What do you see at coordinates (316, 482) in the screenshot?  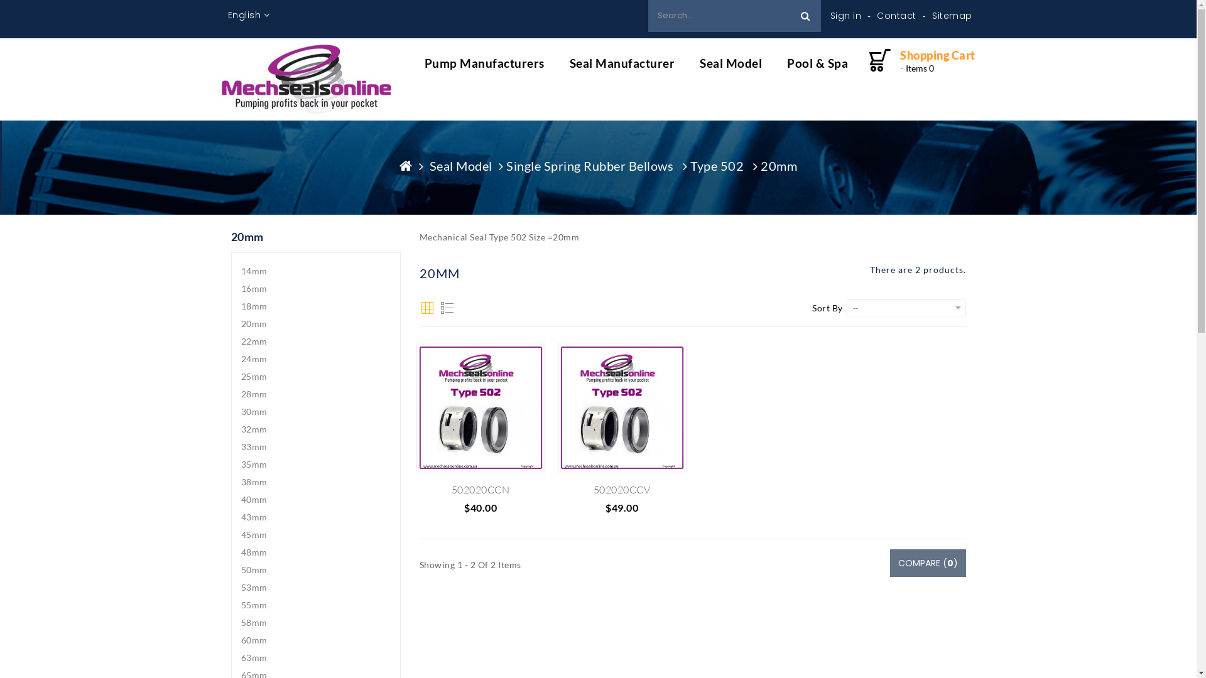 I see `38mm` at bounding box center [316, 482].